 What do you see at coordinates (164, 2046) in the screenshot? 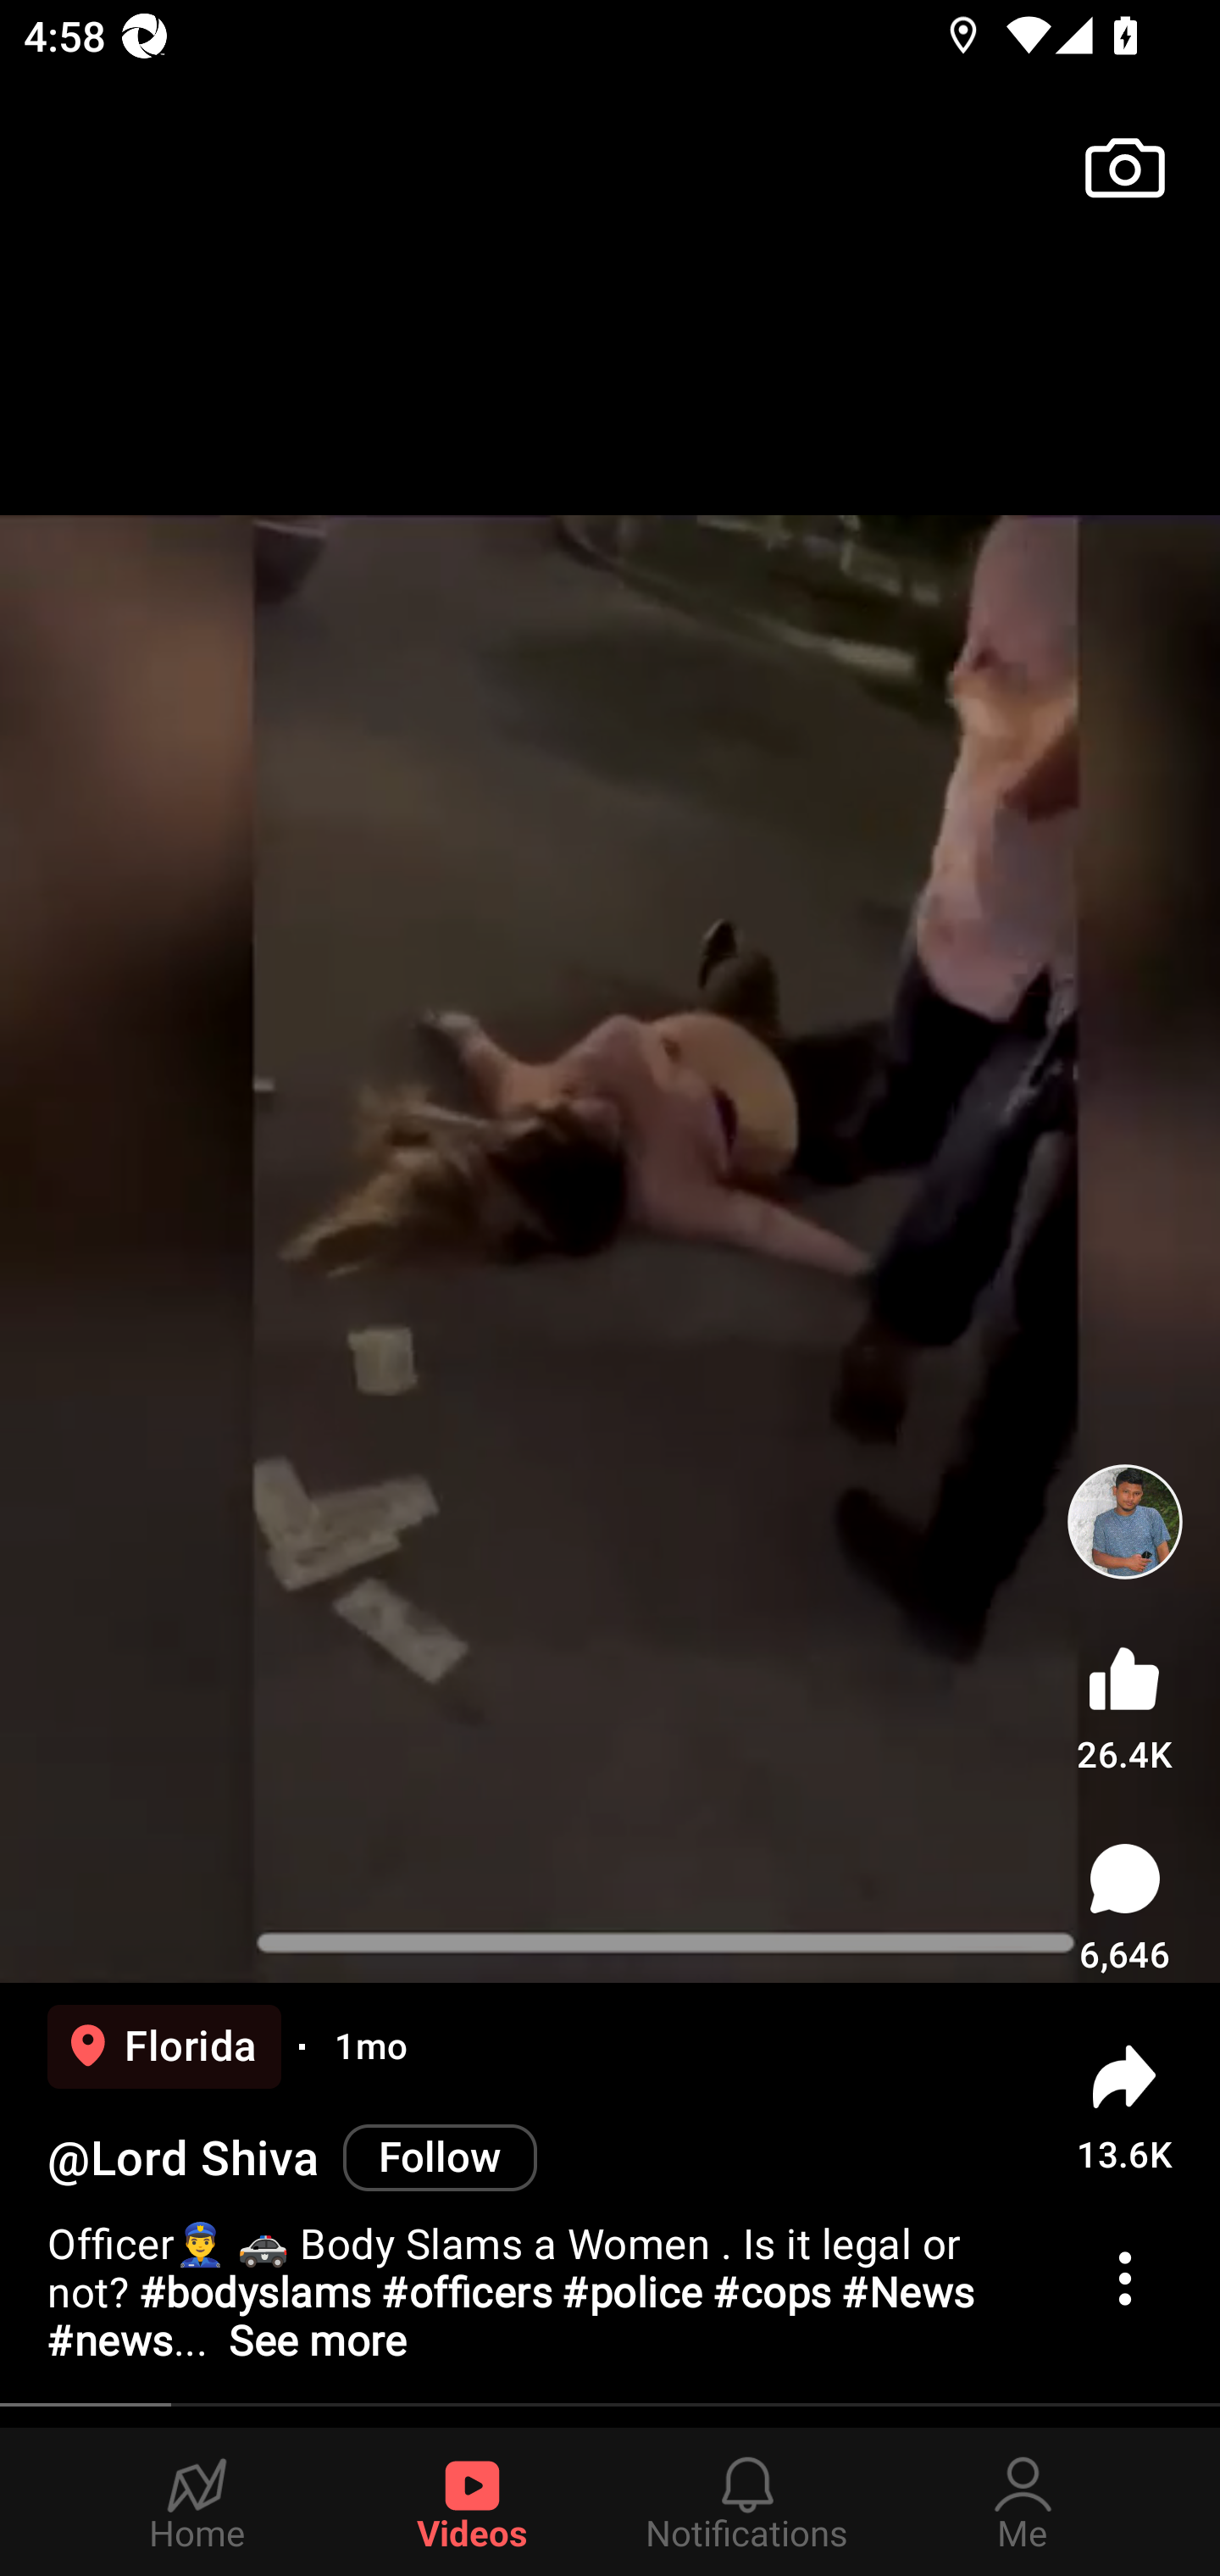
I see `Florida` at bounding box center [164, 2046].